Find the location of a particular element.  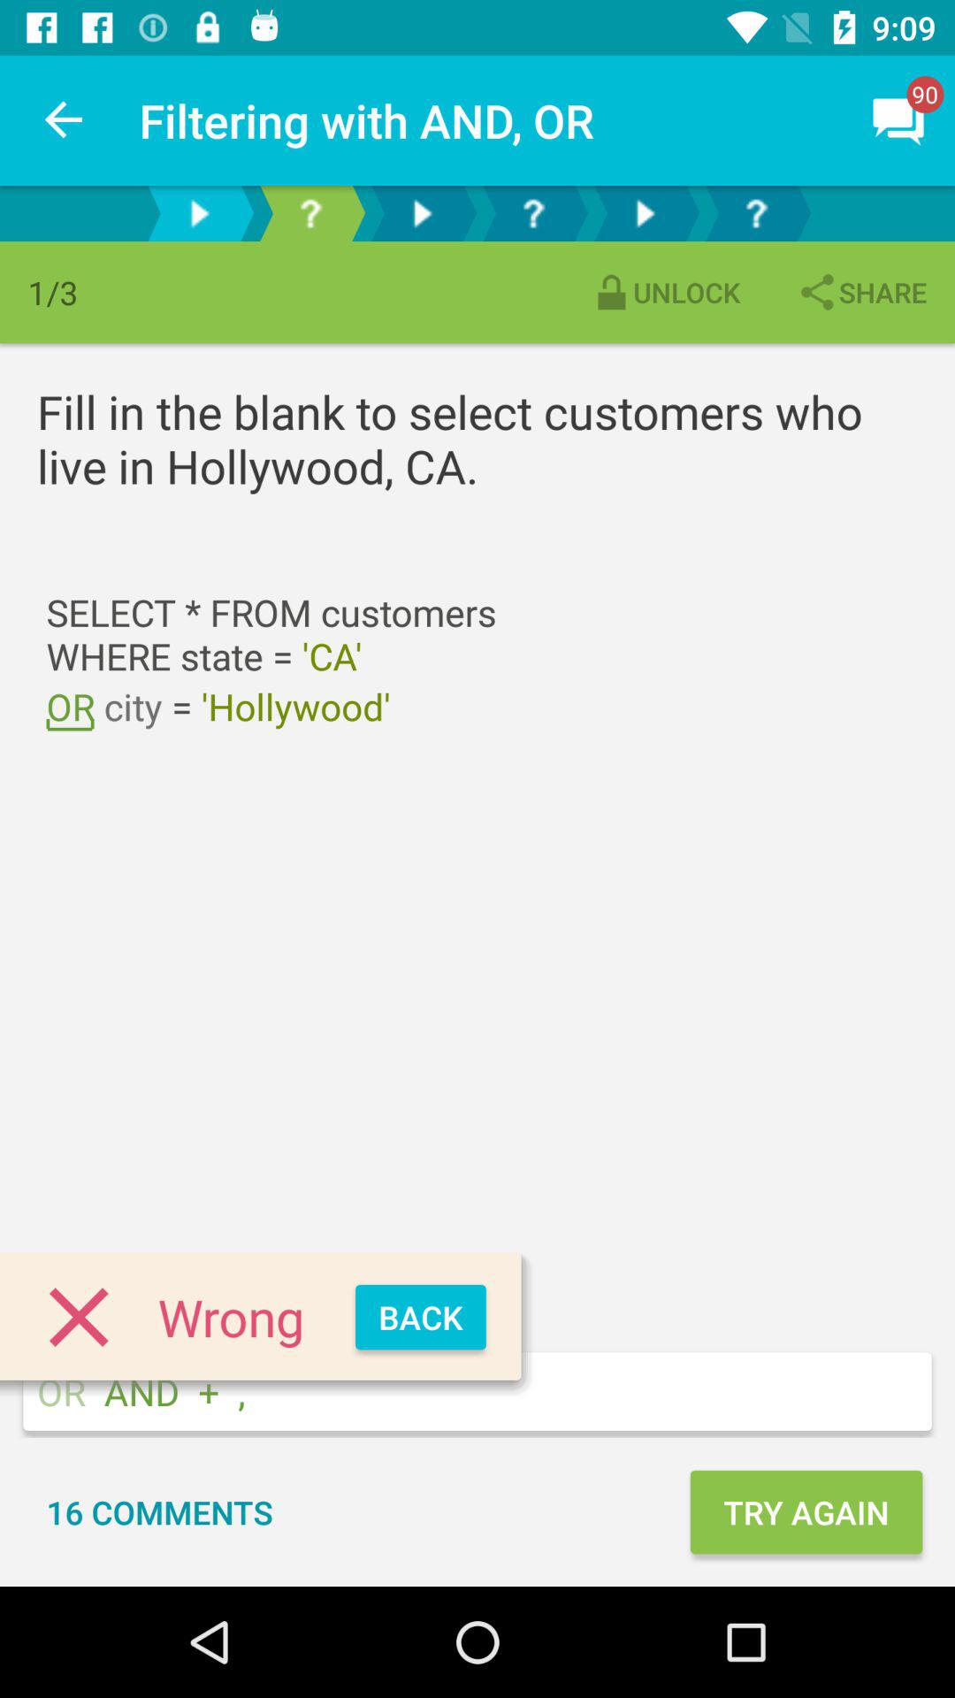

select item to the right of 16 comments item is located at coordinates (806, 1512).